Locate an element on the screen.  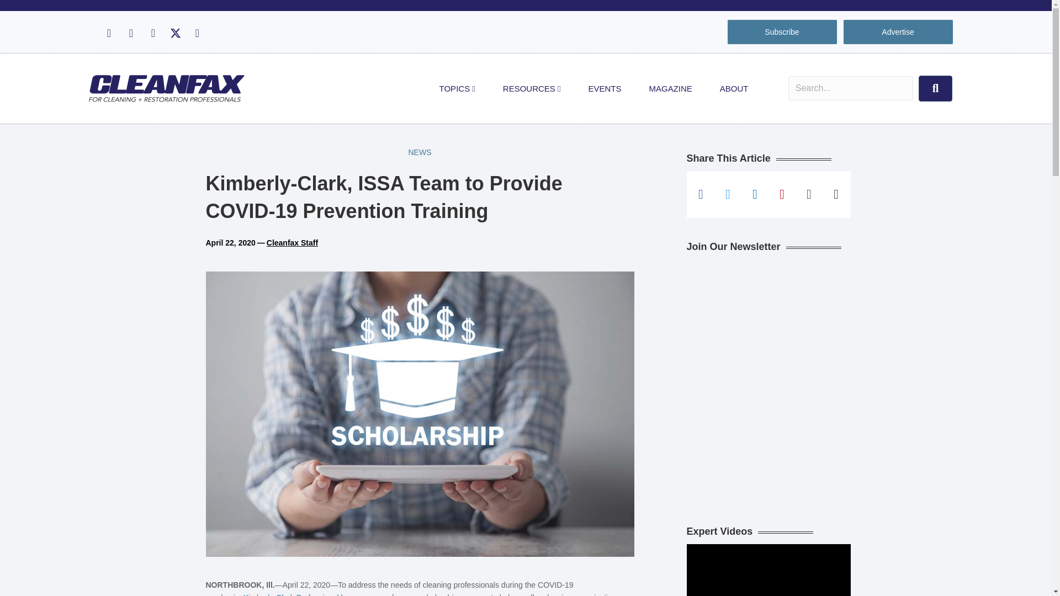
TOPICS is located at coordinates (457, 88).